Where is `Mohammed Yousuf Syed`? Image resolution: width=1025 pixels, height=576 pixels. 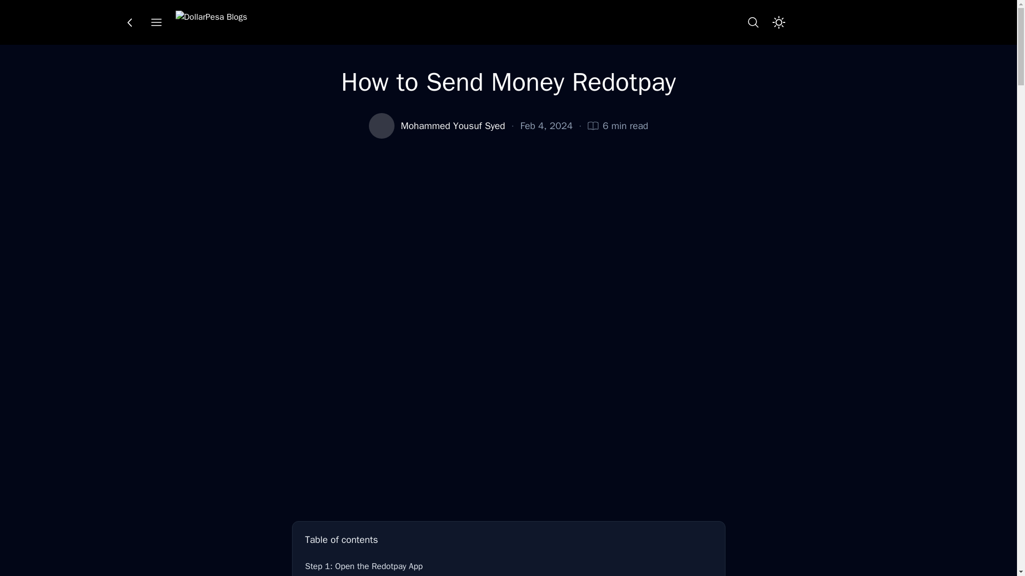 Mohammed Yousuf Syed is located at coordinates (453, 126).